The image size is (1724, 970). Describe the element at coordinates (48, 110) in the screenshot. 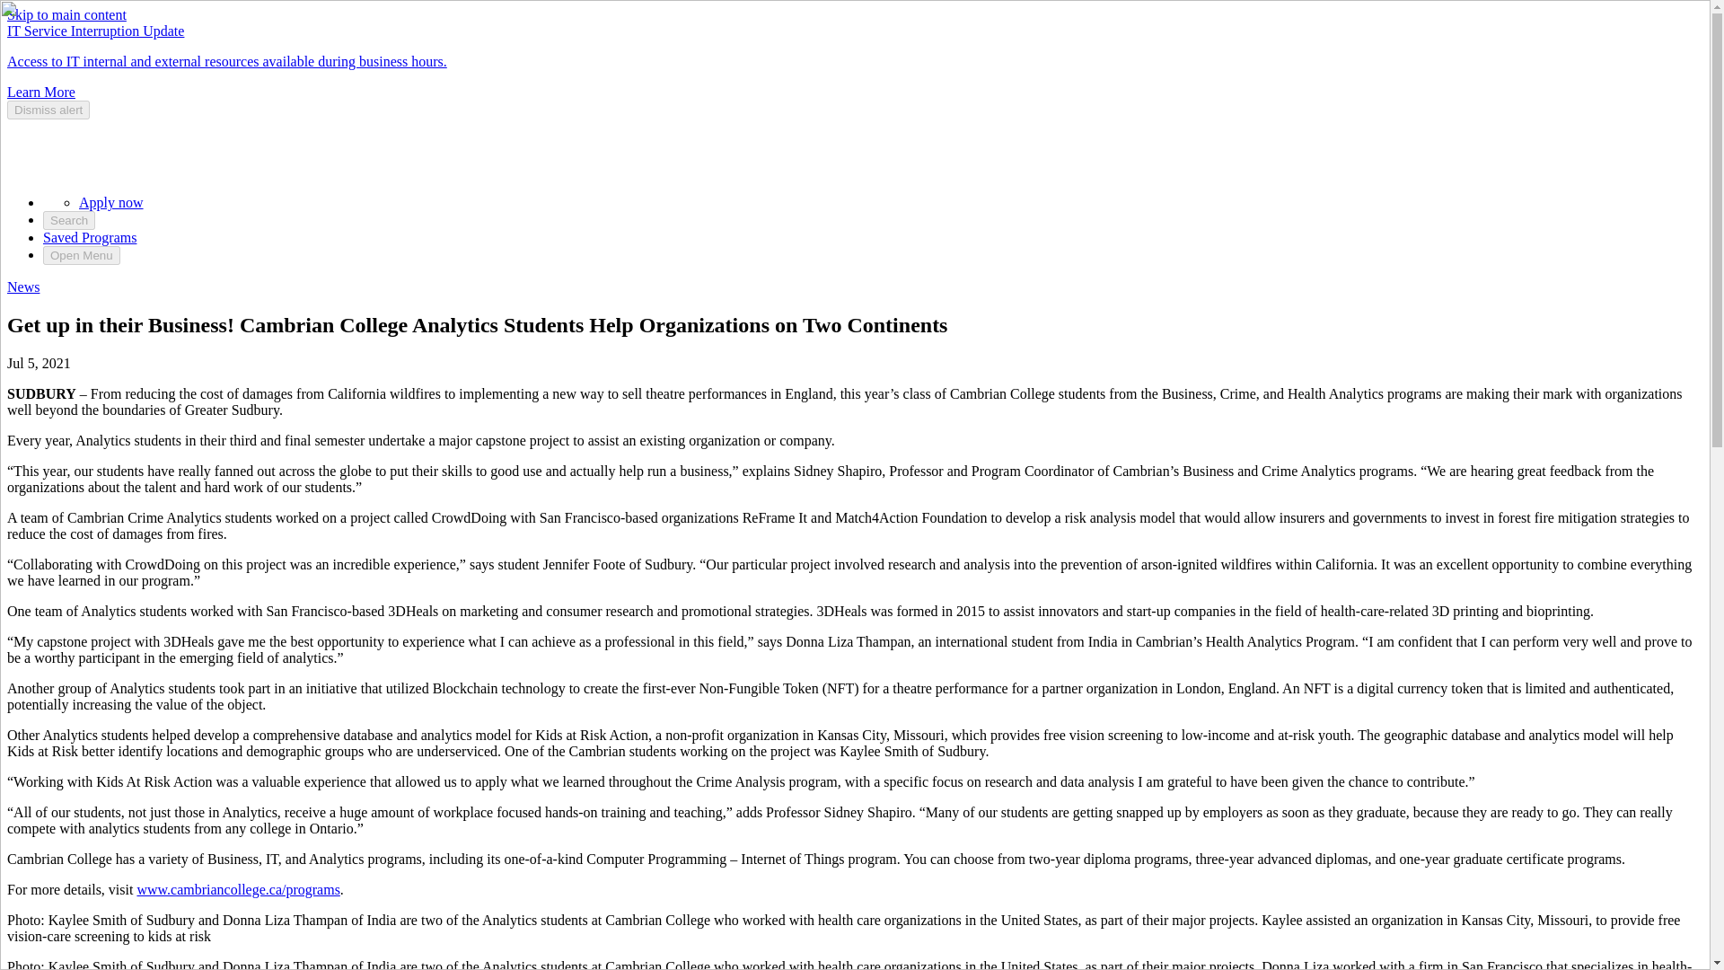

I see `Dismiss alert` at that location.